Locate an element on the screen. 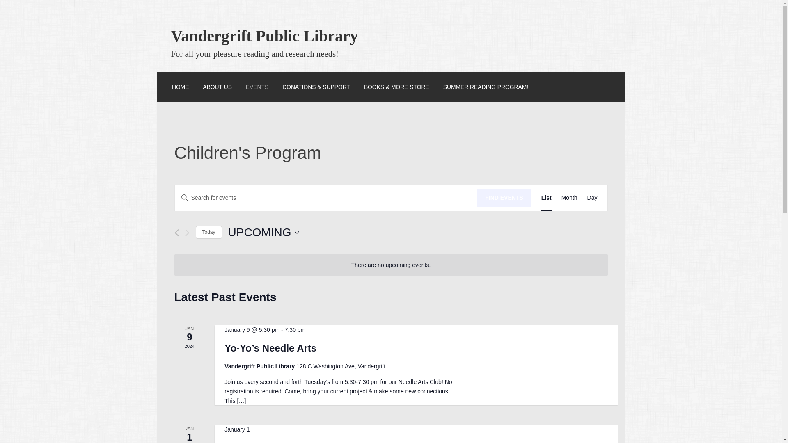  HOME is located at coordinates (180, 87).